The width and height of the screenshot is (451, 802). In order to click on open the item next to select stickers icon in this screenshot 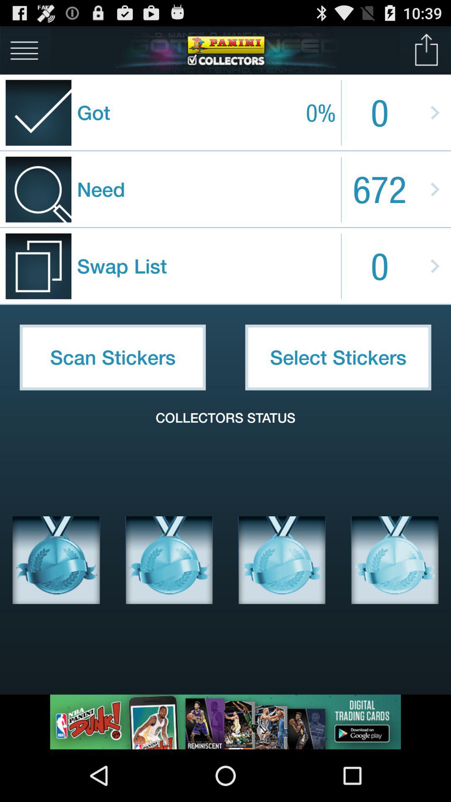, I will do `click(113, 357)`.